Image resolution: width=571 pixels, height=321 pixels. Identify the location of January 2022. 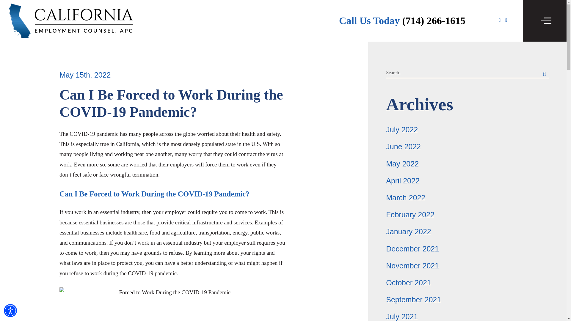
(408, 231).